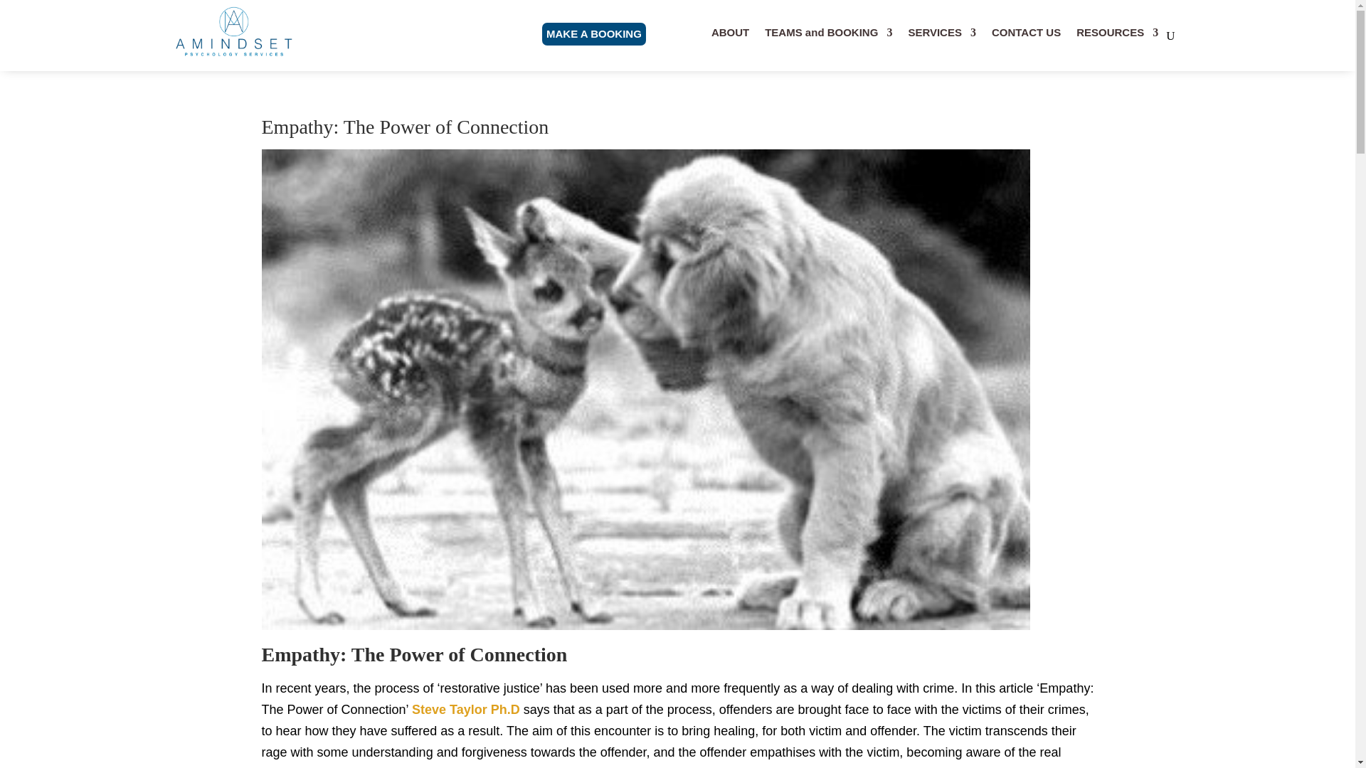 The height and width of the screenshot is (768, 1366). What do you see at coordinates (730, 38) in the screenshot?
I see `ABOUT` at bounding box center [730, 38].